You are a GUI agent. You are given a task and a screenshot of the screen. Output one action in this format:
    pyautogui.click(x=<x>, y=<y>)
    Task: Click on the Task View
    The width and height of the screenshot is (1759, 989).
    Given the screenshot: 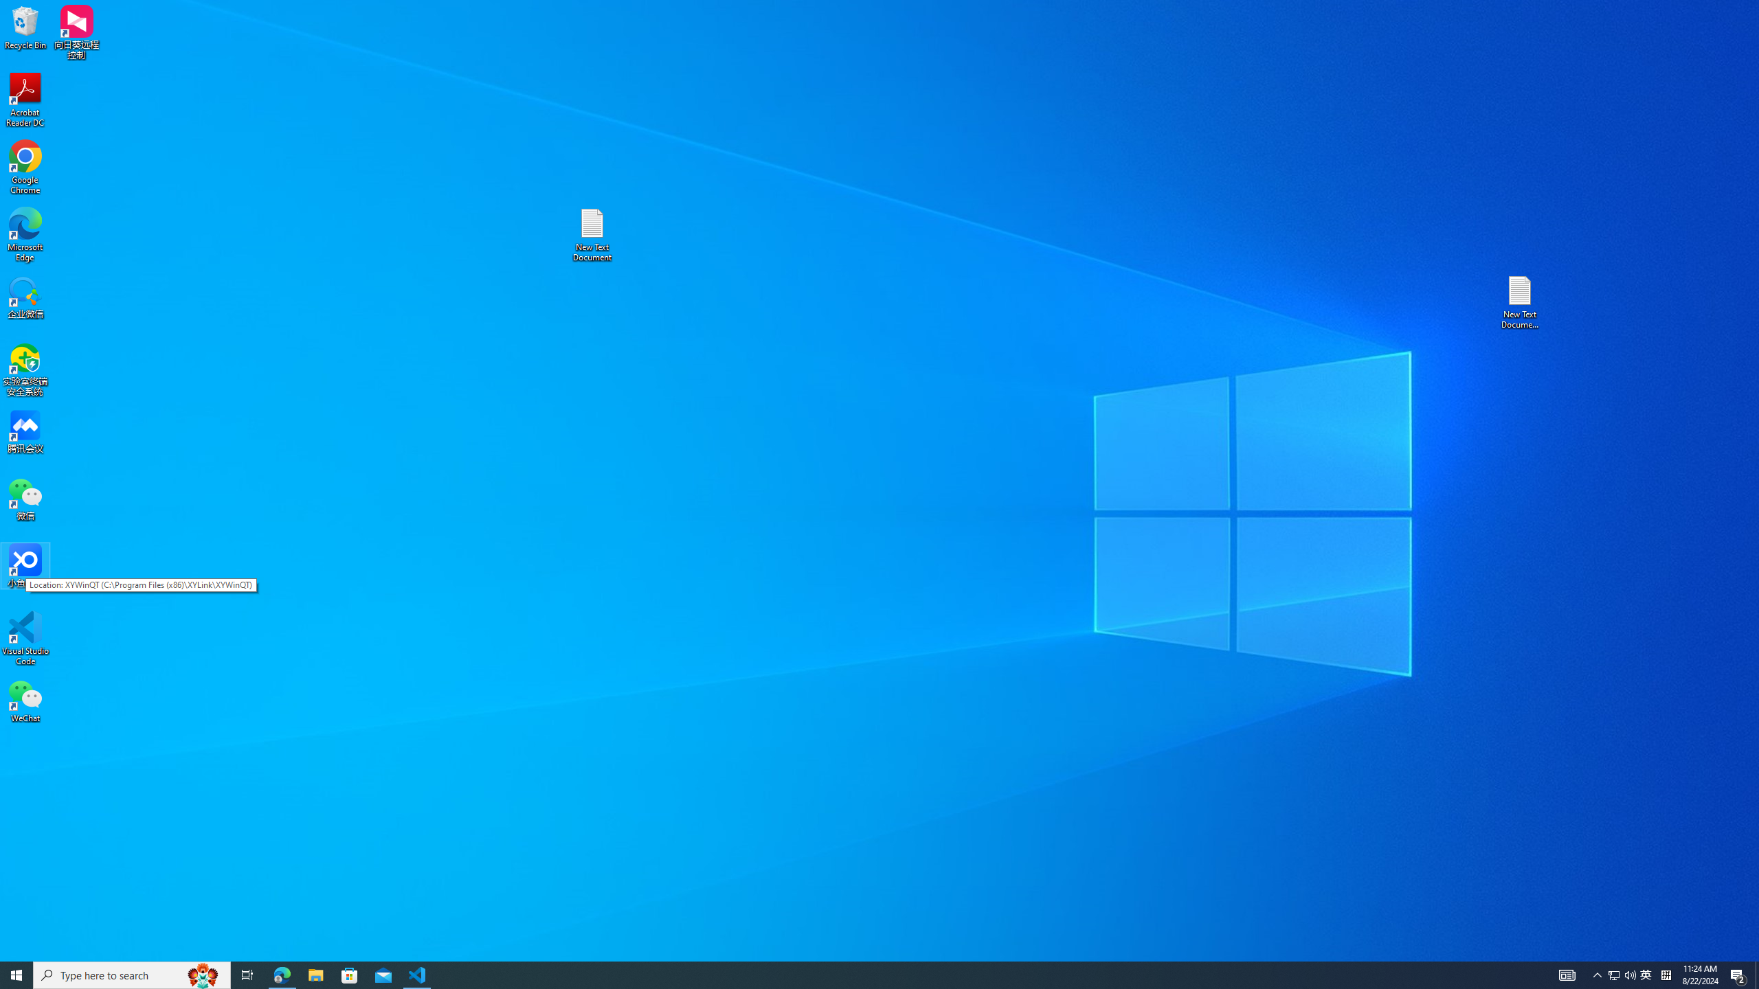 What is the action you would take?
    pyautogui.click(x=247, y=975)
    